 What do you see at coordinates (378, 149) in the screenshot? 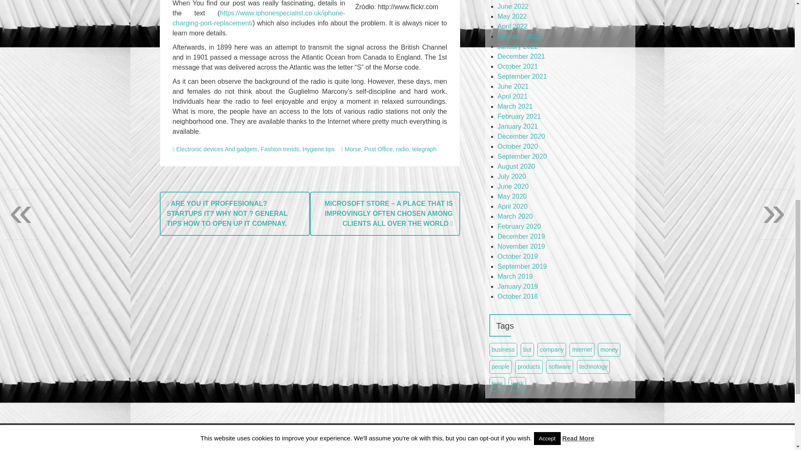
I see `Post Office` at bounding box center [378, 149].